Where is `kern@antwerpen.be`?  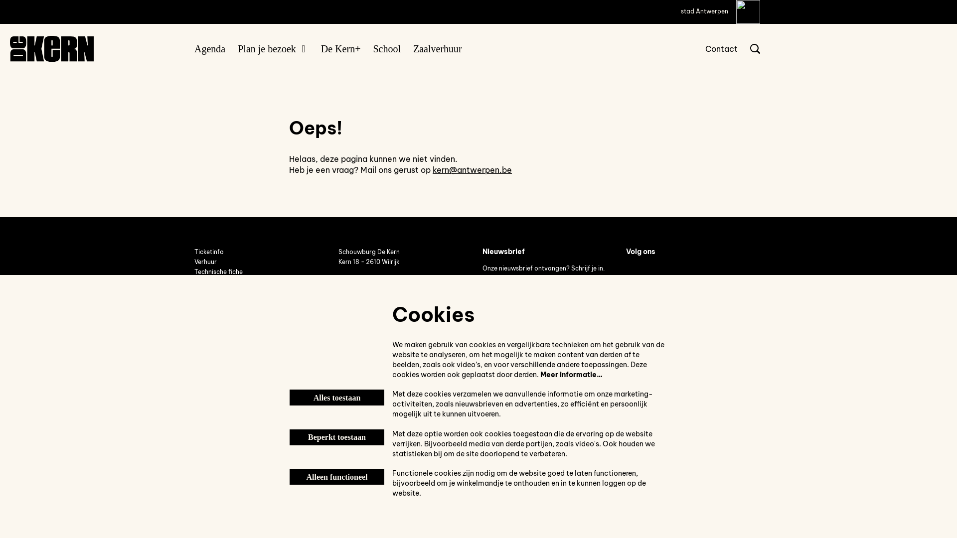 kern@antwerpen.be is located at coordinates (473, 170).